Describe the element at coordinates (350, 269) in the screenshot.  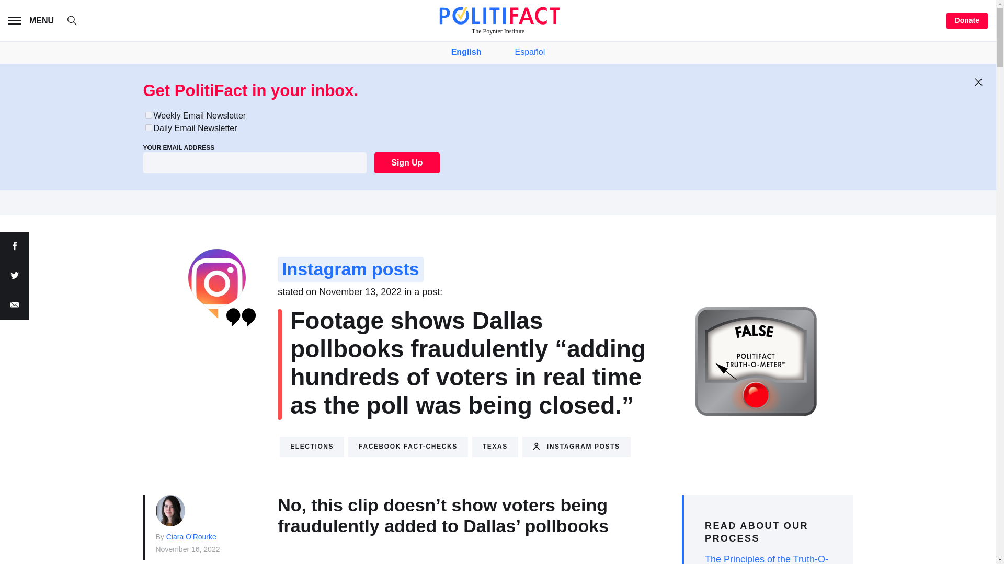
I see `Instagram posts` at that location.